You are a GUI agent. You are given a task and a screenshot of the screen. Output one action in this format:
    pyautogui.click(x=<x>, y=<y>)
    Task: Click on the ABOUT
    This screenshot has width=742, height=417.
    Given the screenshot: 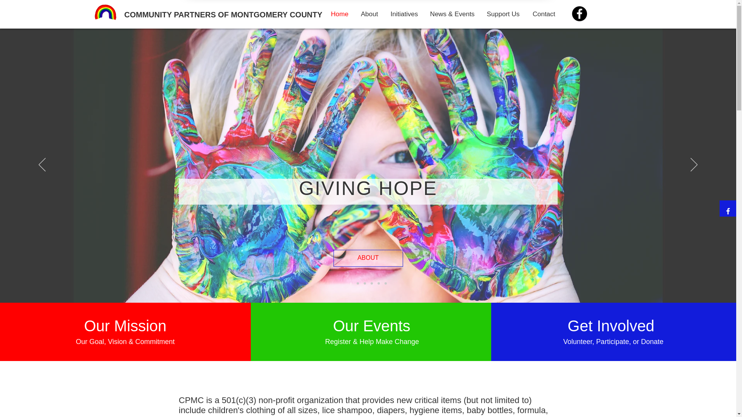 What is the action you would take?
    pyautogui.click(x=368, y=258)
    